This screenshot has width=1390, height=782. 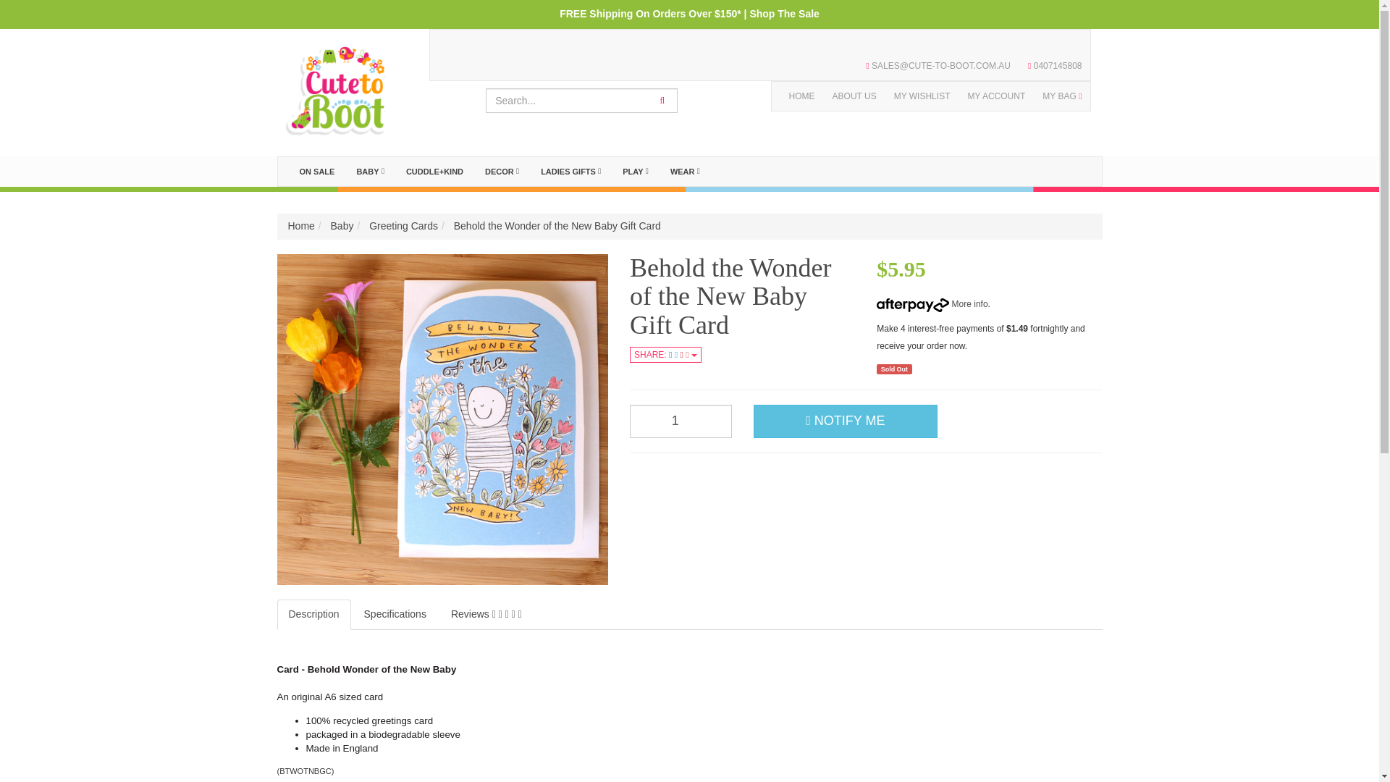 What do you see at coordinates (316, 172) in the screenshot?
I see `ON SALE` at bounding box center [316, 172].